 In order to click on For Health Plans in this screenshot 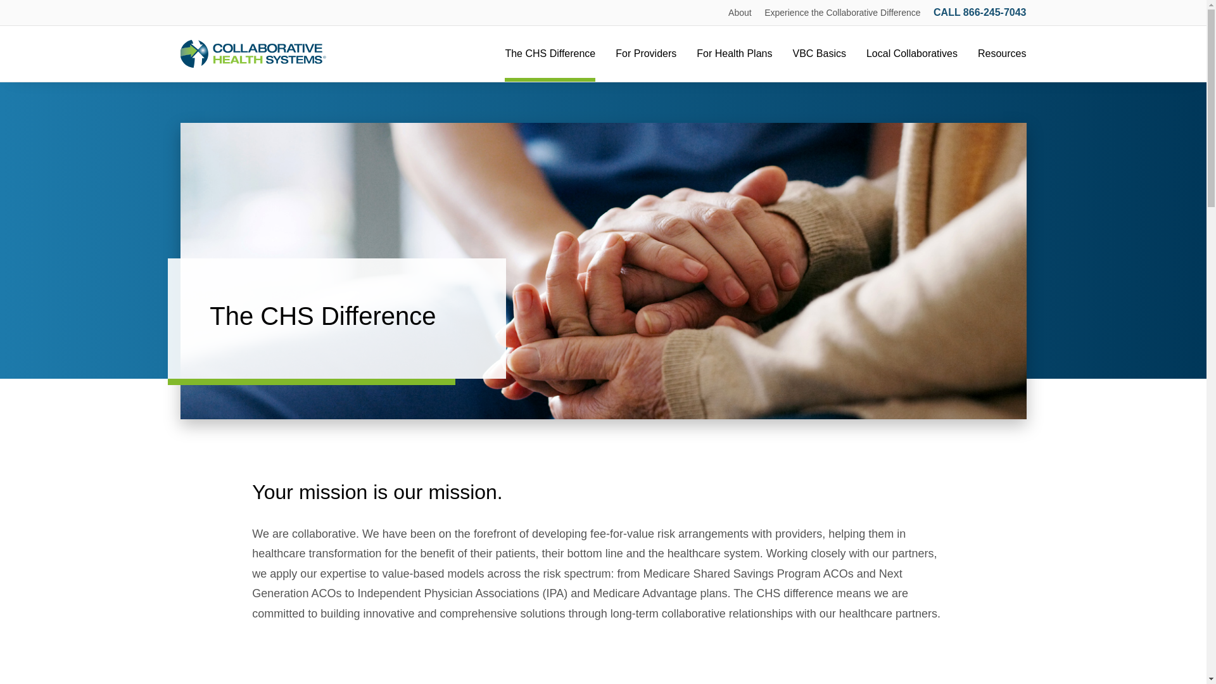, I will do `click(735, 53)`.